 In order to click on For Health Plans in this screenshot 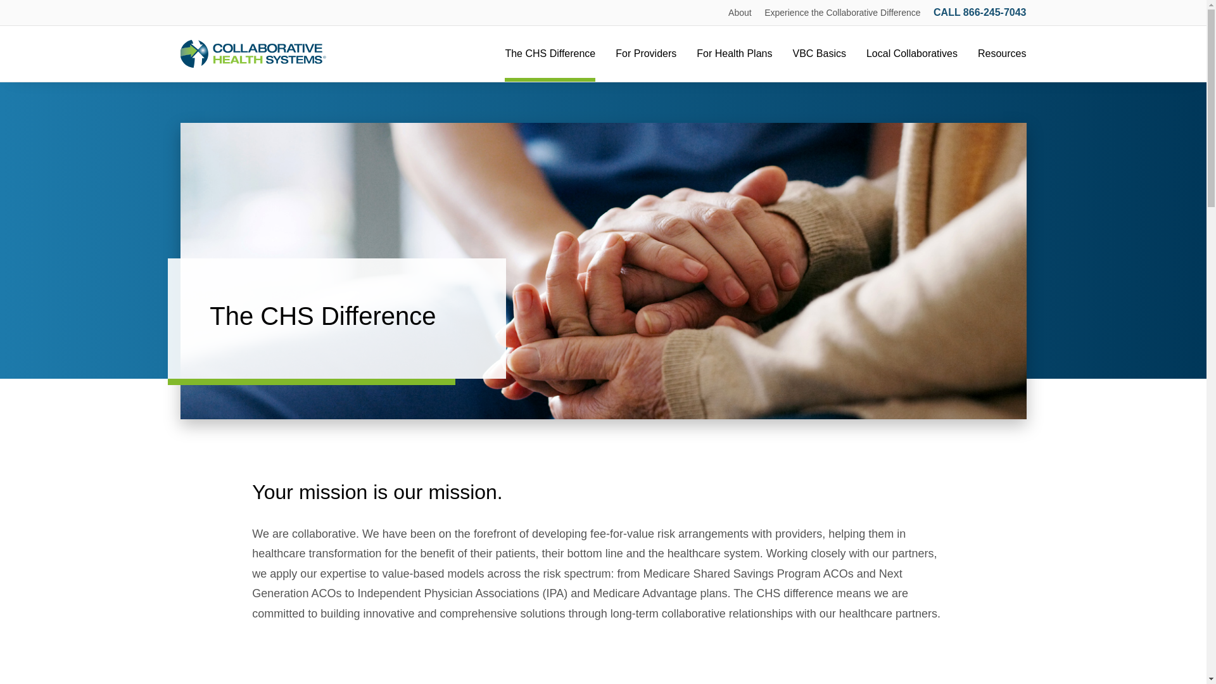, I will do `click(735, 53)`.